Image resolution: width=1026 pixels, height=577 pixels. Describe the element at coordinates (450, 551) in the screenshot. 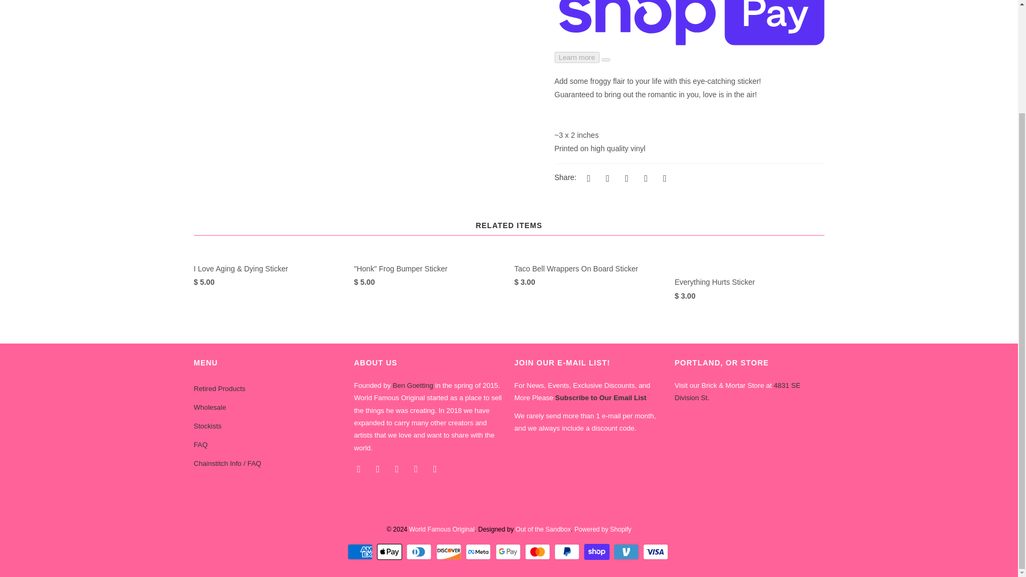

I see `Discover` at that location.